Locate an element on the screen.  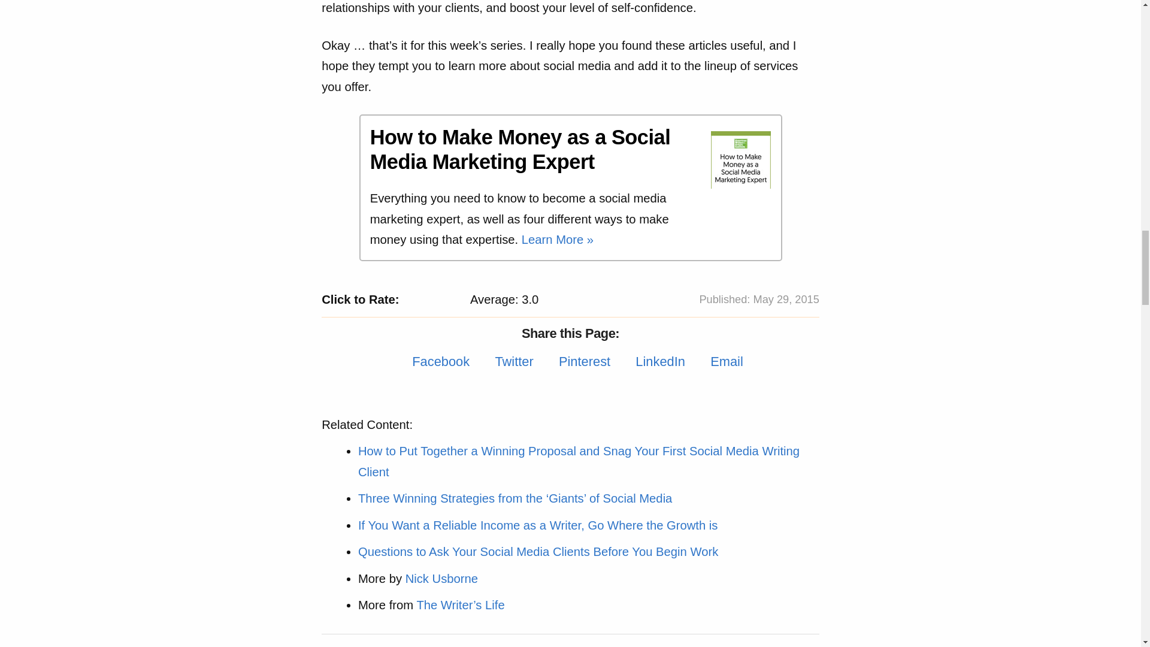
Rate this 2 out of 5 is located at coordinates (423, 300).